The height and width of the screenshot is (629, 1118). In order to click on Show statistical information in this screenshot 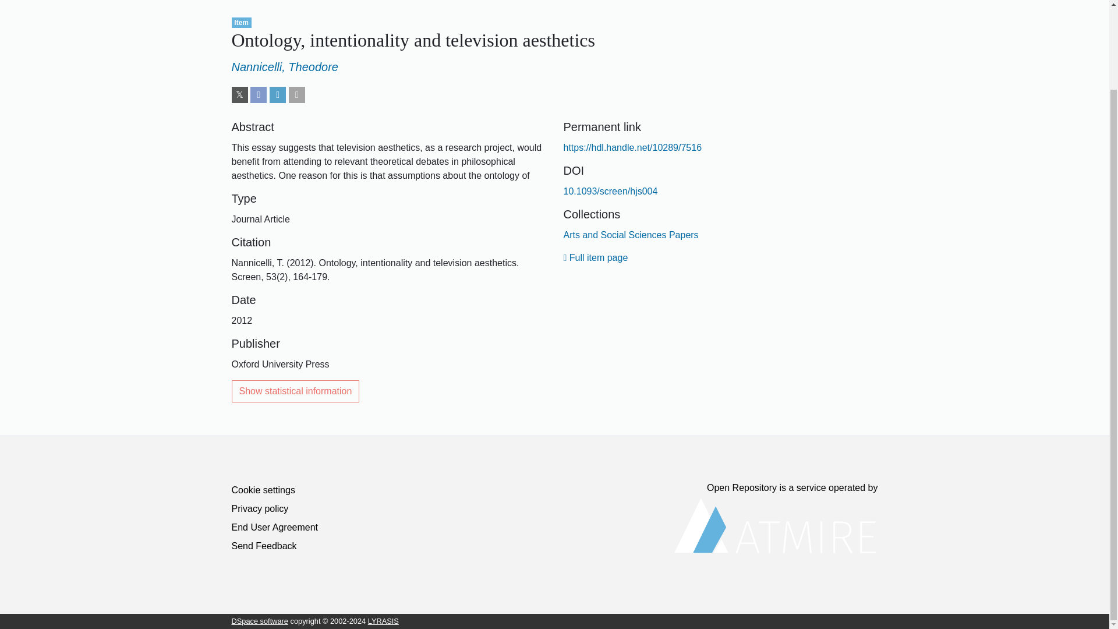, I will do `click(296, 391)`.